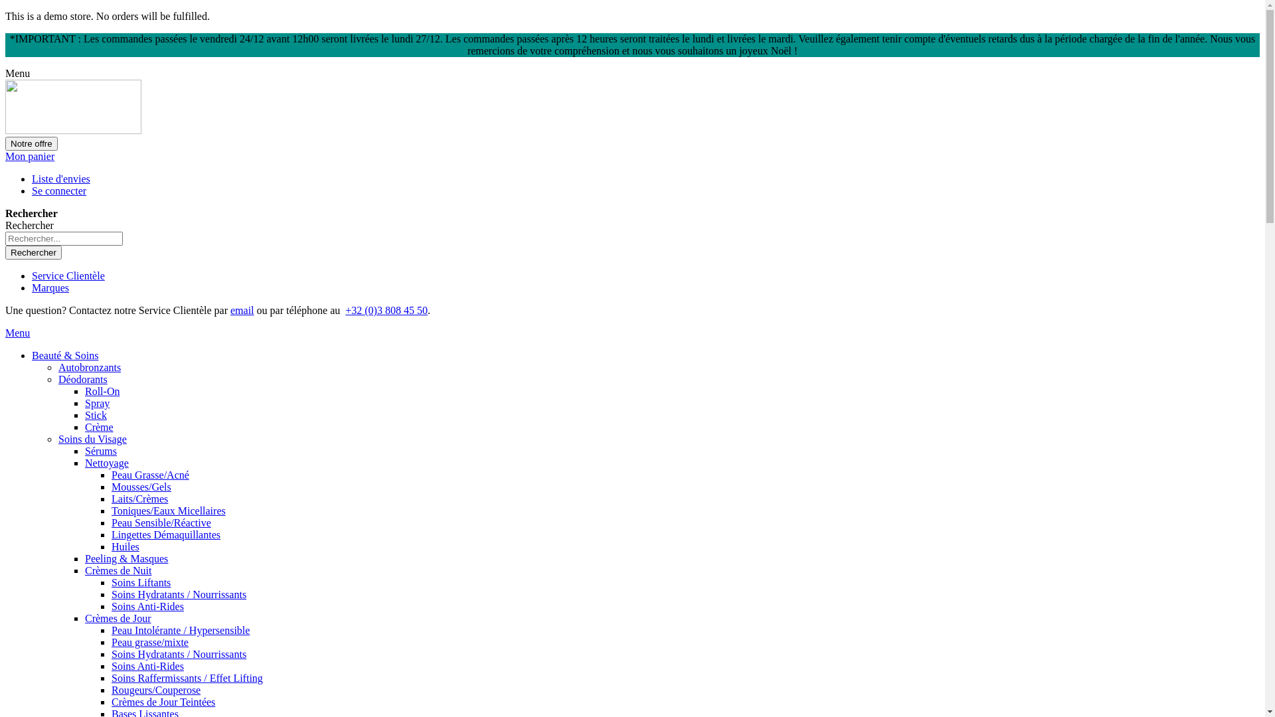  Describe the element at coordinates (102, 392) in the screenshot. I see `Roll-On` at that location.